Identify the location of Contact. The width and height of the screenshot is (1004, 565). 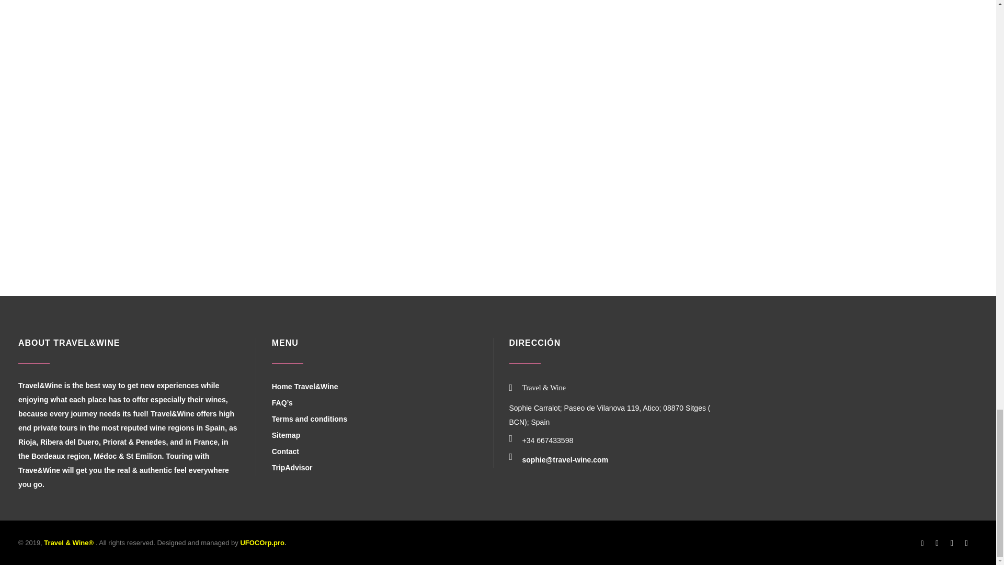
(286, 451).